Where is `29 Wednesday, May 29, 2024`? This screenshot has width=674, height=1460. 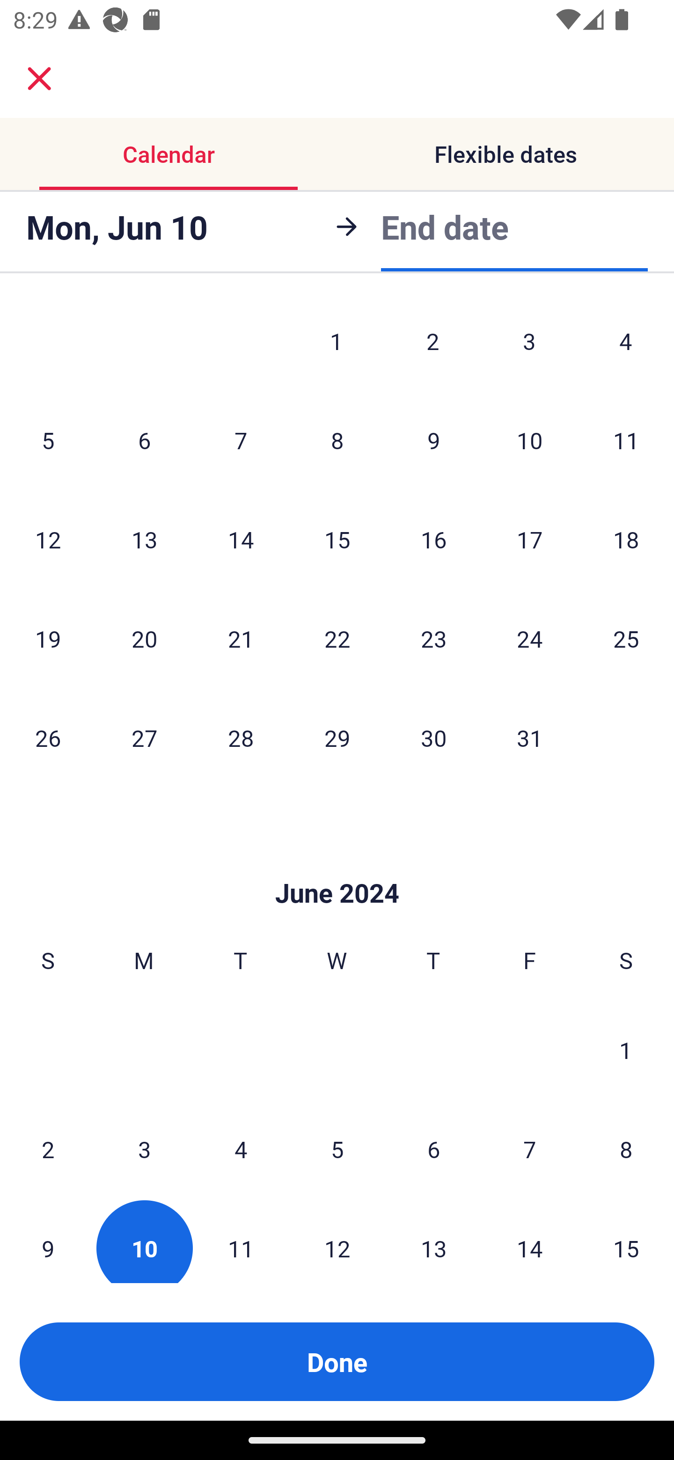
29 Wednesday, May 29, 2024 is located at coordinates (337, 737).